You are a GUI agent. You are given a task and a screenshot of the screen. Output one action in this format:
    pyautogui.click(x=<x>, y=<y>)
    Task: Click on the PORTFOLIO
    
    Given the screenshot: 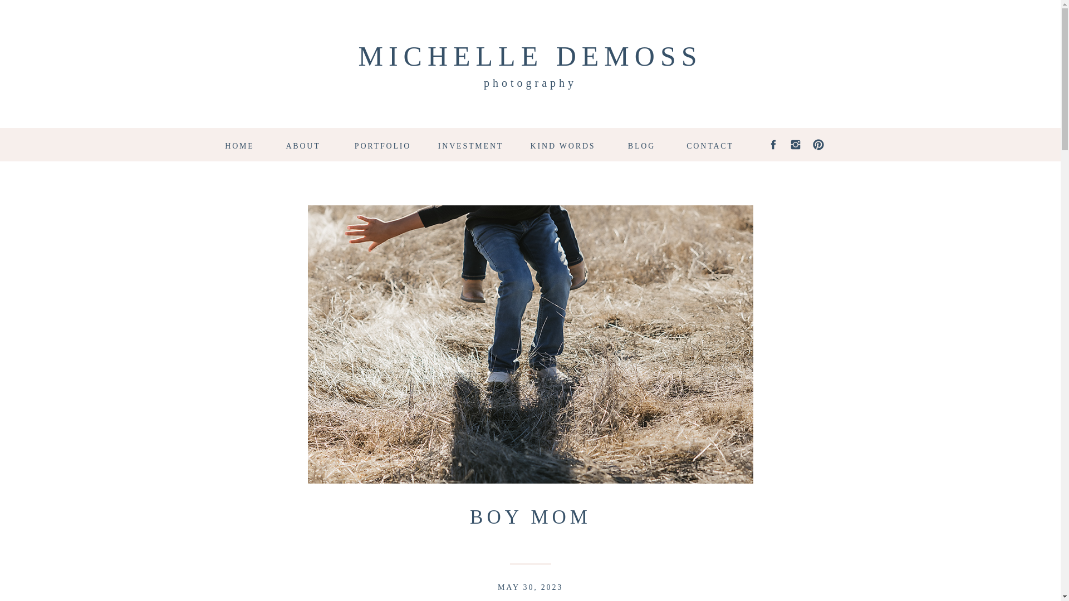 What is the action you would take?
    pyautogui.click(x=383, y=144)
    